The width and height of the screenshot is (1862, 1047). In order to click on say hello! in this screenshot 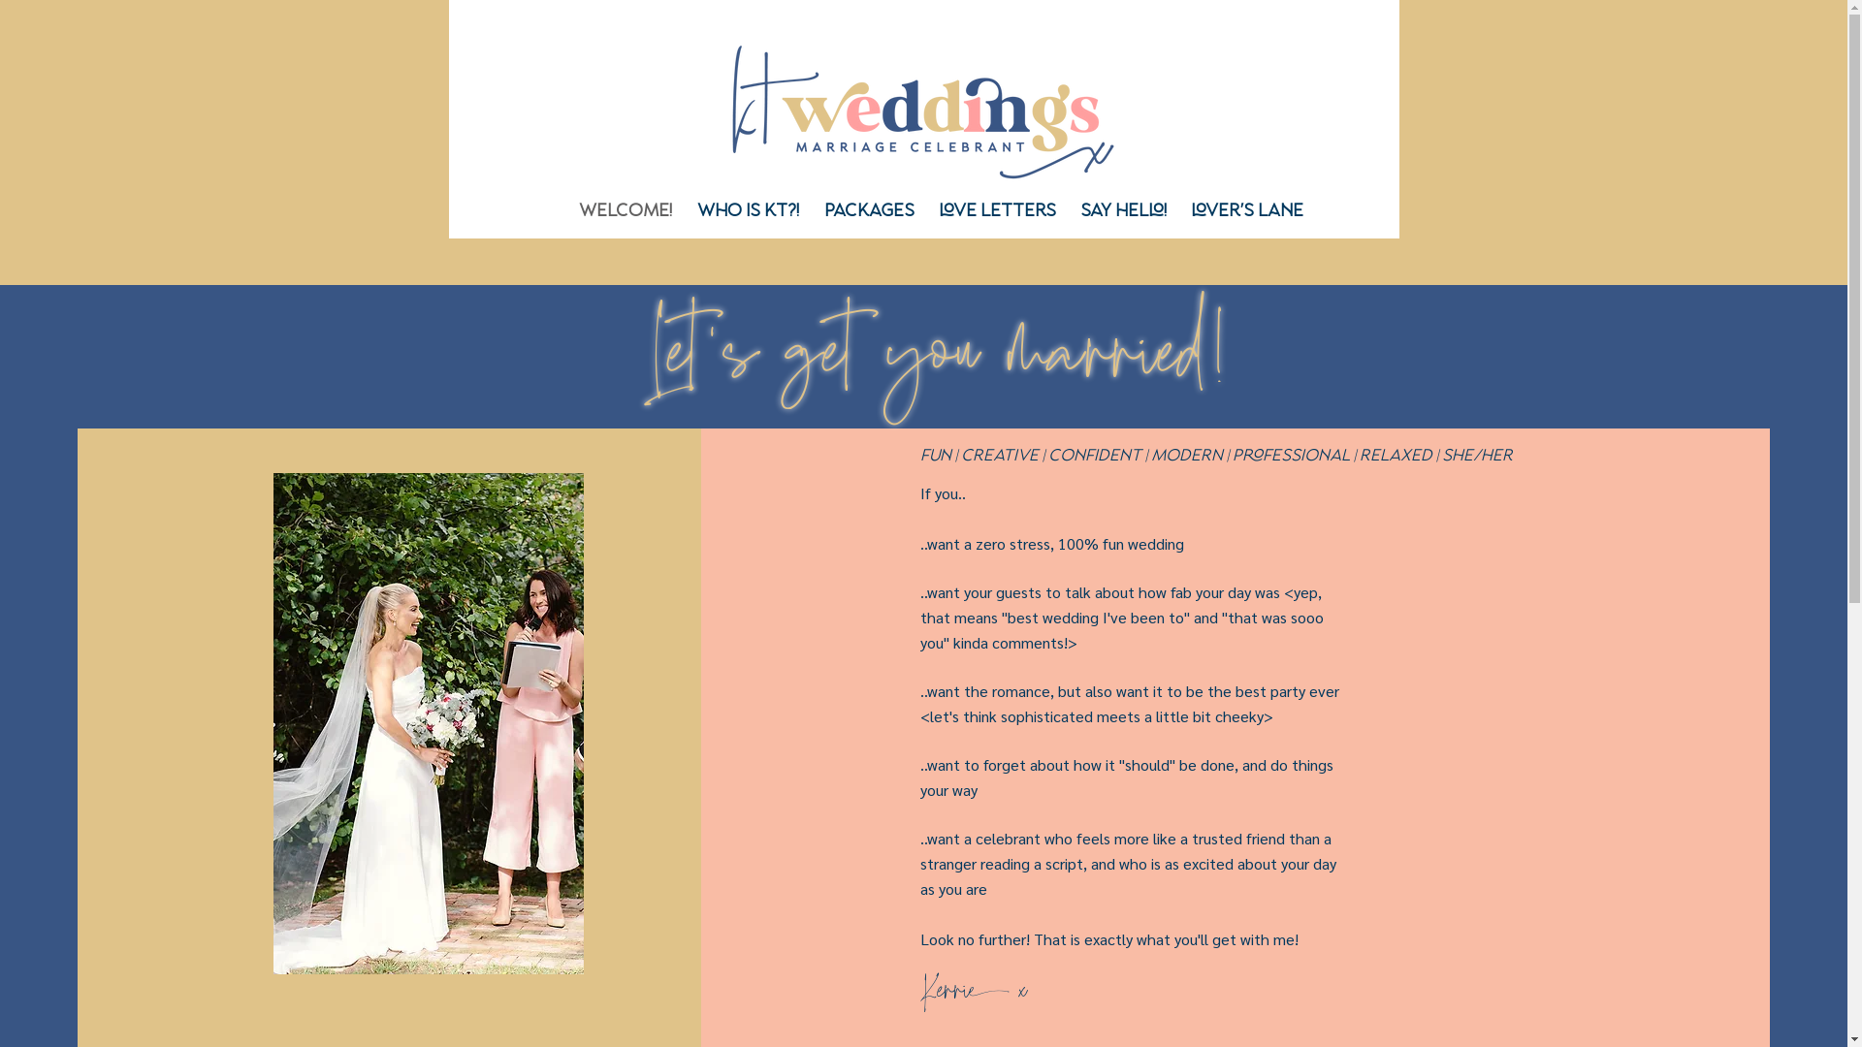, I will do `click(1124, 212)`.